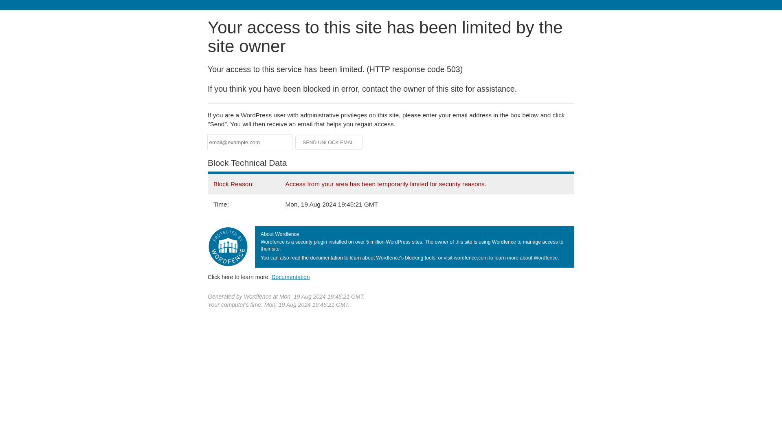 Image resolution: width=782 pixels, height=440 pixels. What do you see at coordinates (290, 277) in the screenshot?
I see `Documentation` at bounding box center [290, 277].